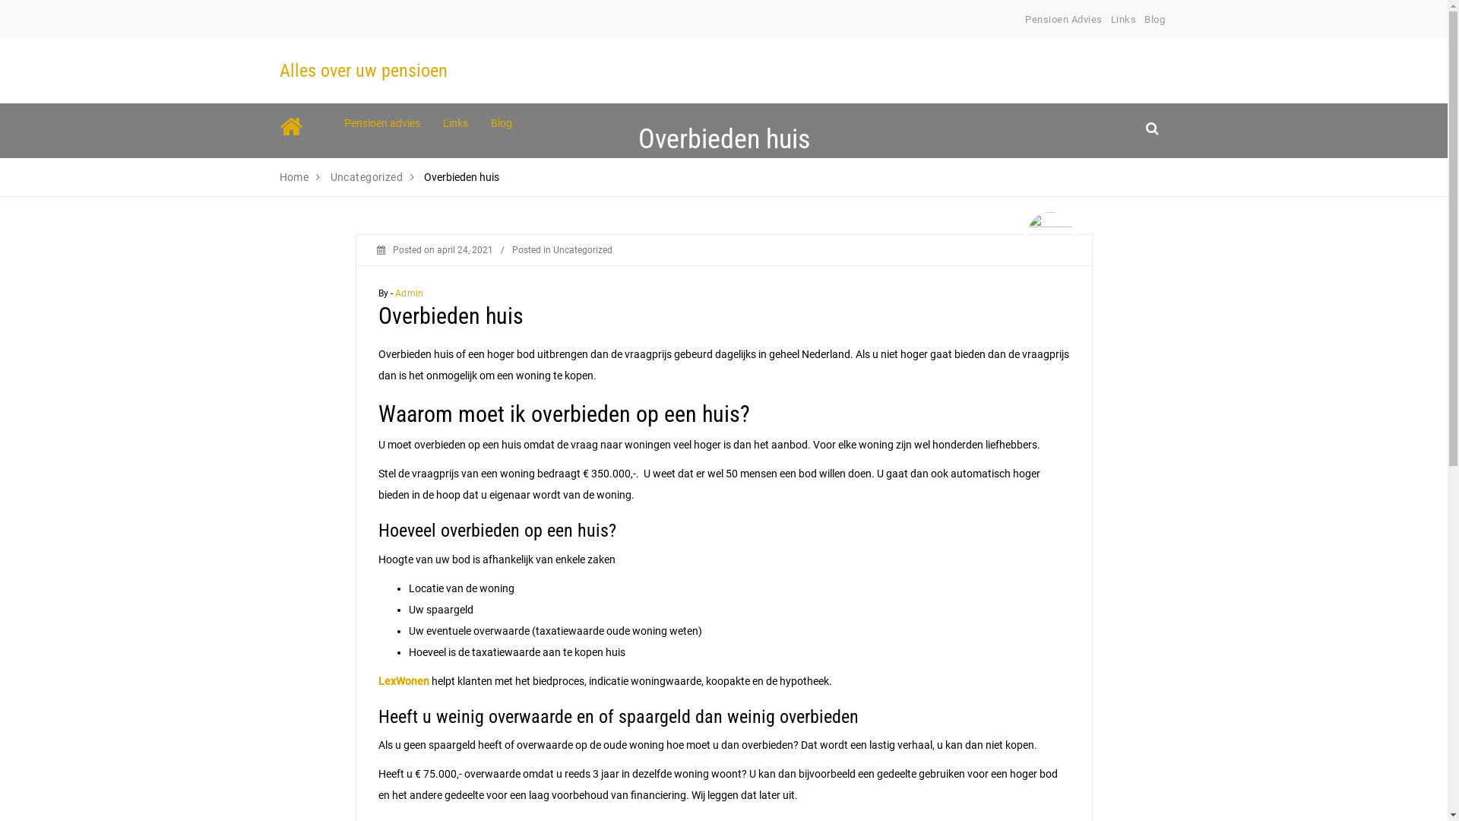  Describe the element at coordinates (456, 123) in the screenshot. I see `Links` at that location.